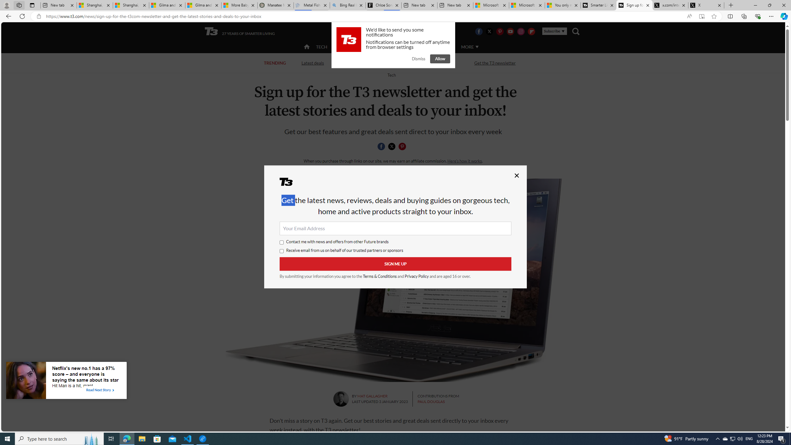 The height and width of the screenshot is (445, 791). Describe the element at coordinates (491, 5) in the screenshot. I see `Microsoft Start Sports` at that location.